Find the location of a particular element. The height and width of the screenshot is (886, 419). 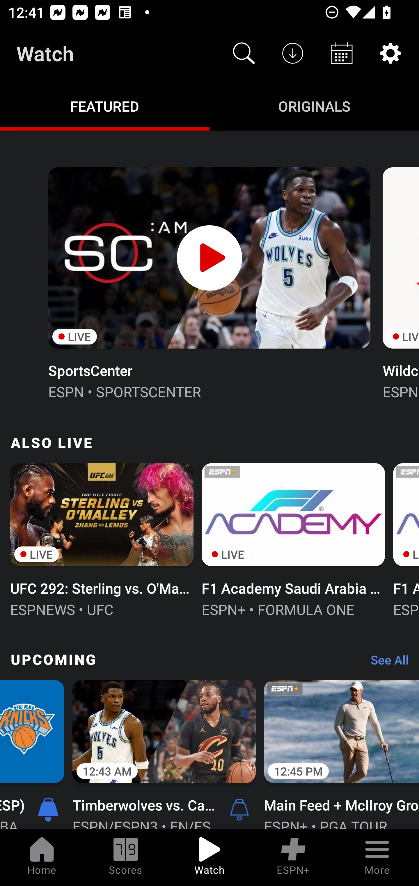

Search is located at coordinates (244, 53).